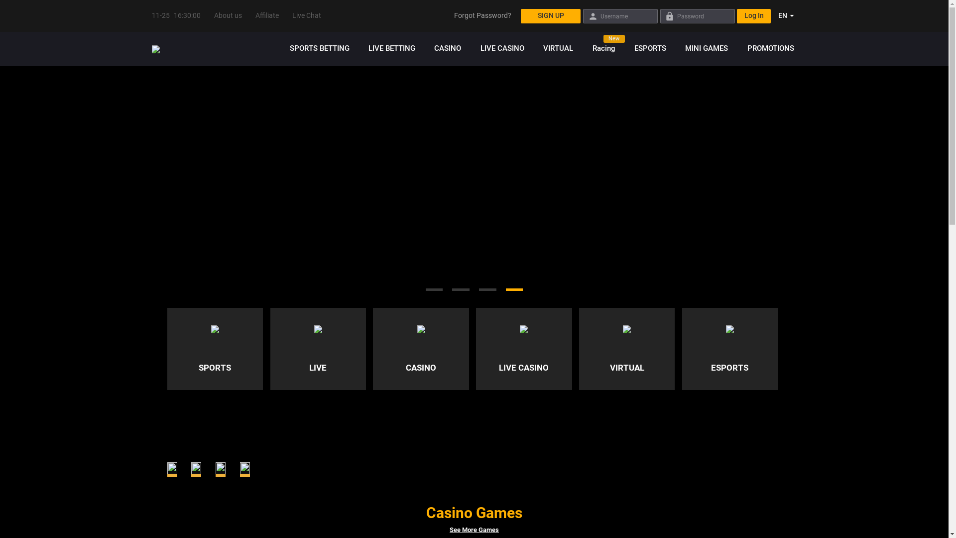  Describe the element at coordinates (267, 16) in the screenshot. I see `Affiliate` at that location.